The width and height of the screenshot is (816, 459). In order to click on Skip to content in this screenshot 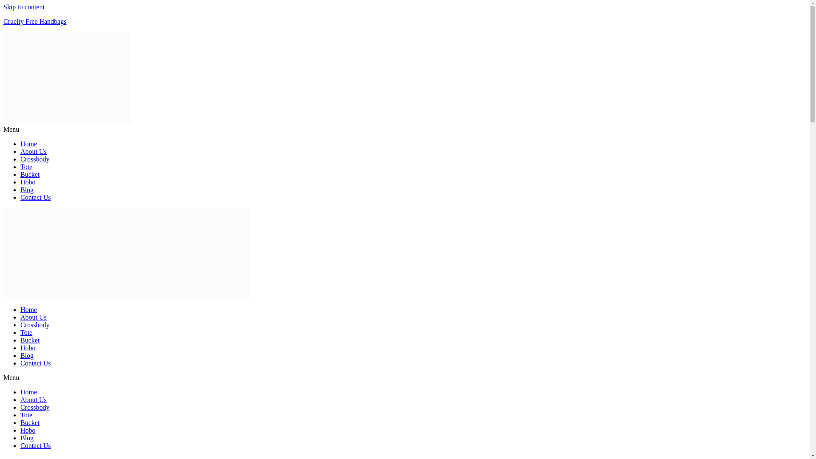, I will do `click(24, 7)`.